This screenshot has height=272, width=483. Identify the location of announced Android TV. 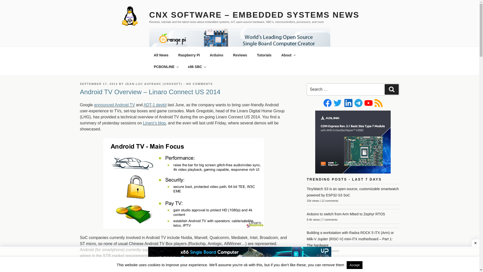
(115, 105).